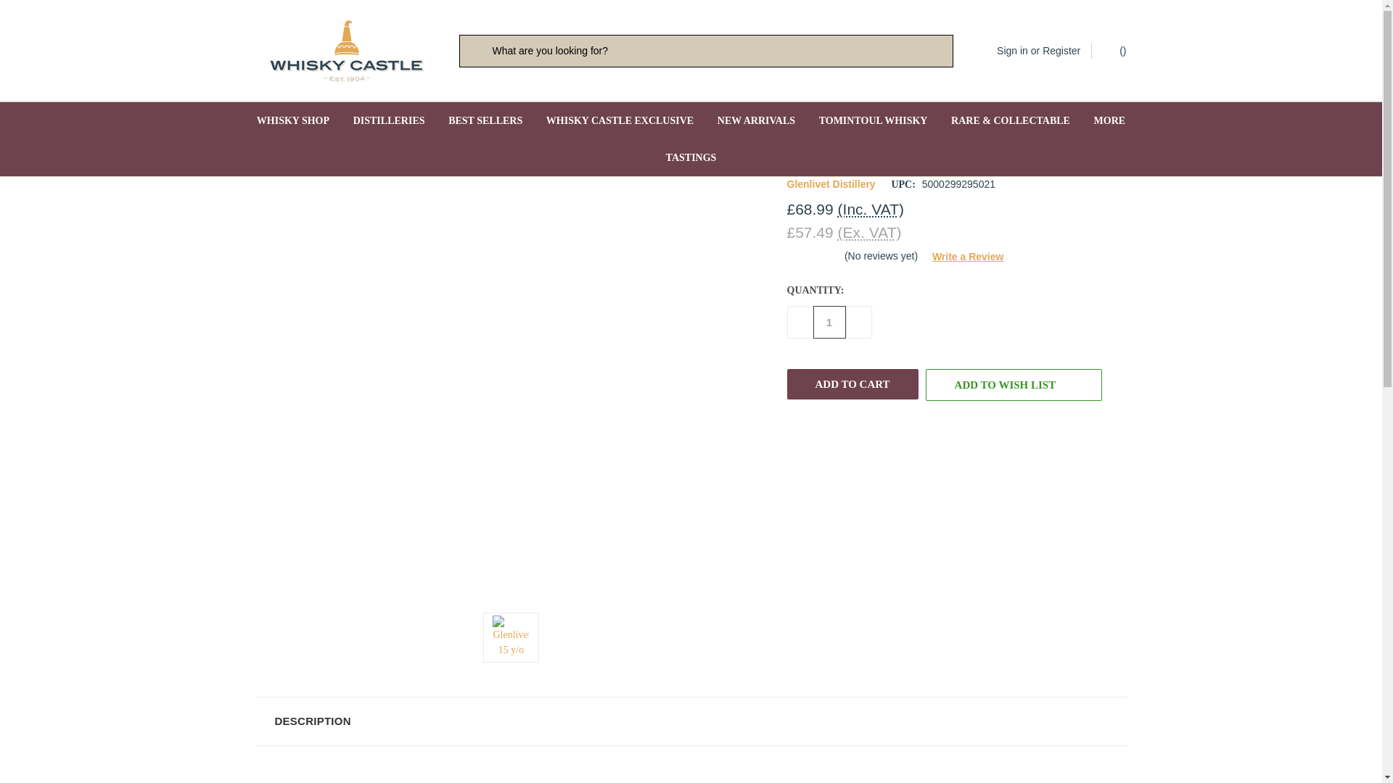  What do you see at coordinates (852, 384) in the screenshot?
I see `Add to Cart` at bounding box center [852, 384].